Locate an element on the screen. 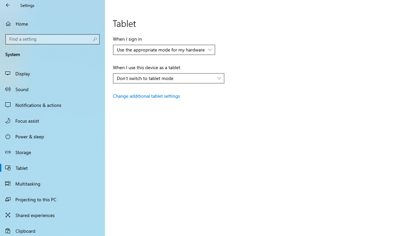 This screenshot has height=236, width=420. Multitasking is located at coordinates (52, 183).